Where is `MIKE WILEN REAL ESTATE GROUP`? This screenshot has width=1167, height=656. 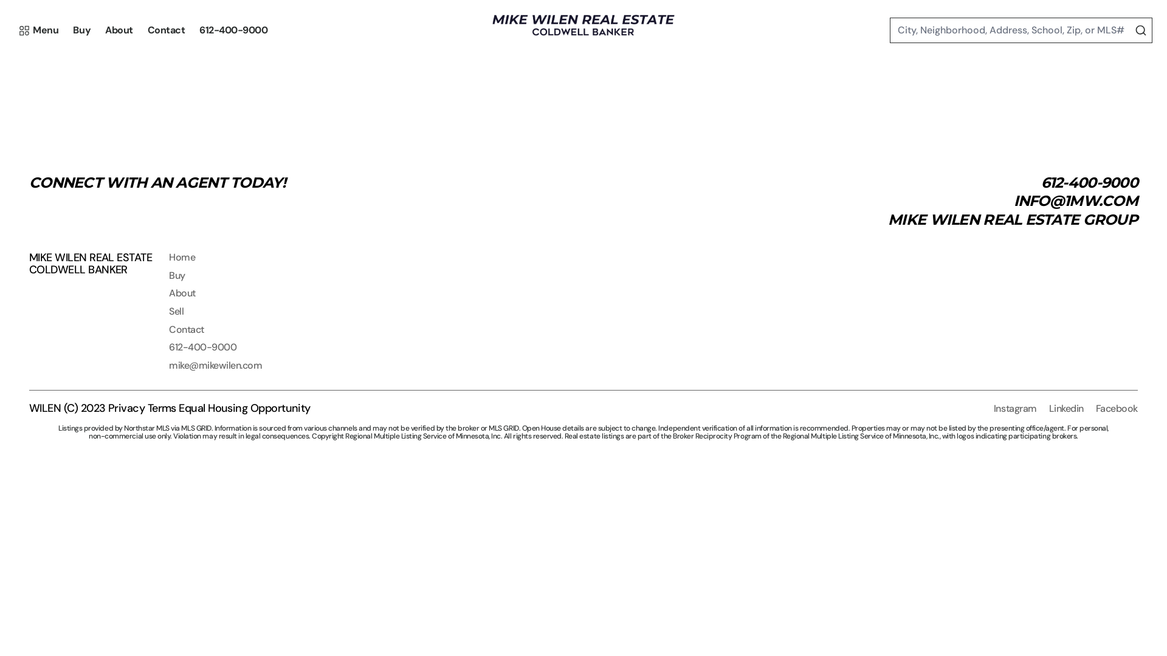
MIKE WILEN REAL ESTATE GROUP is located at coordinates (1013, 220).